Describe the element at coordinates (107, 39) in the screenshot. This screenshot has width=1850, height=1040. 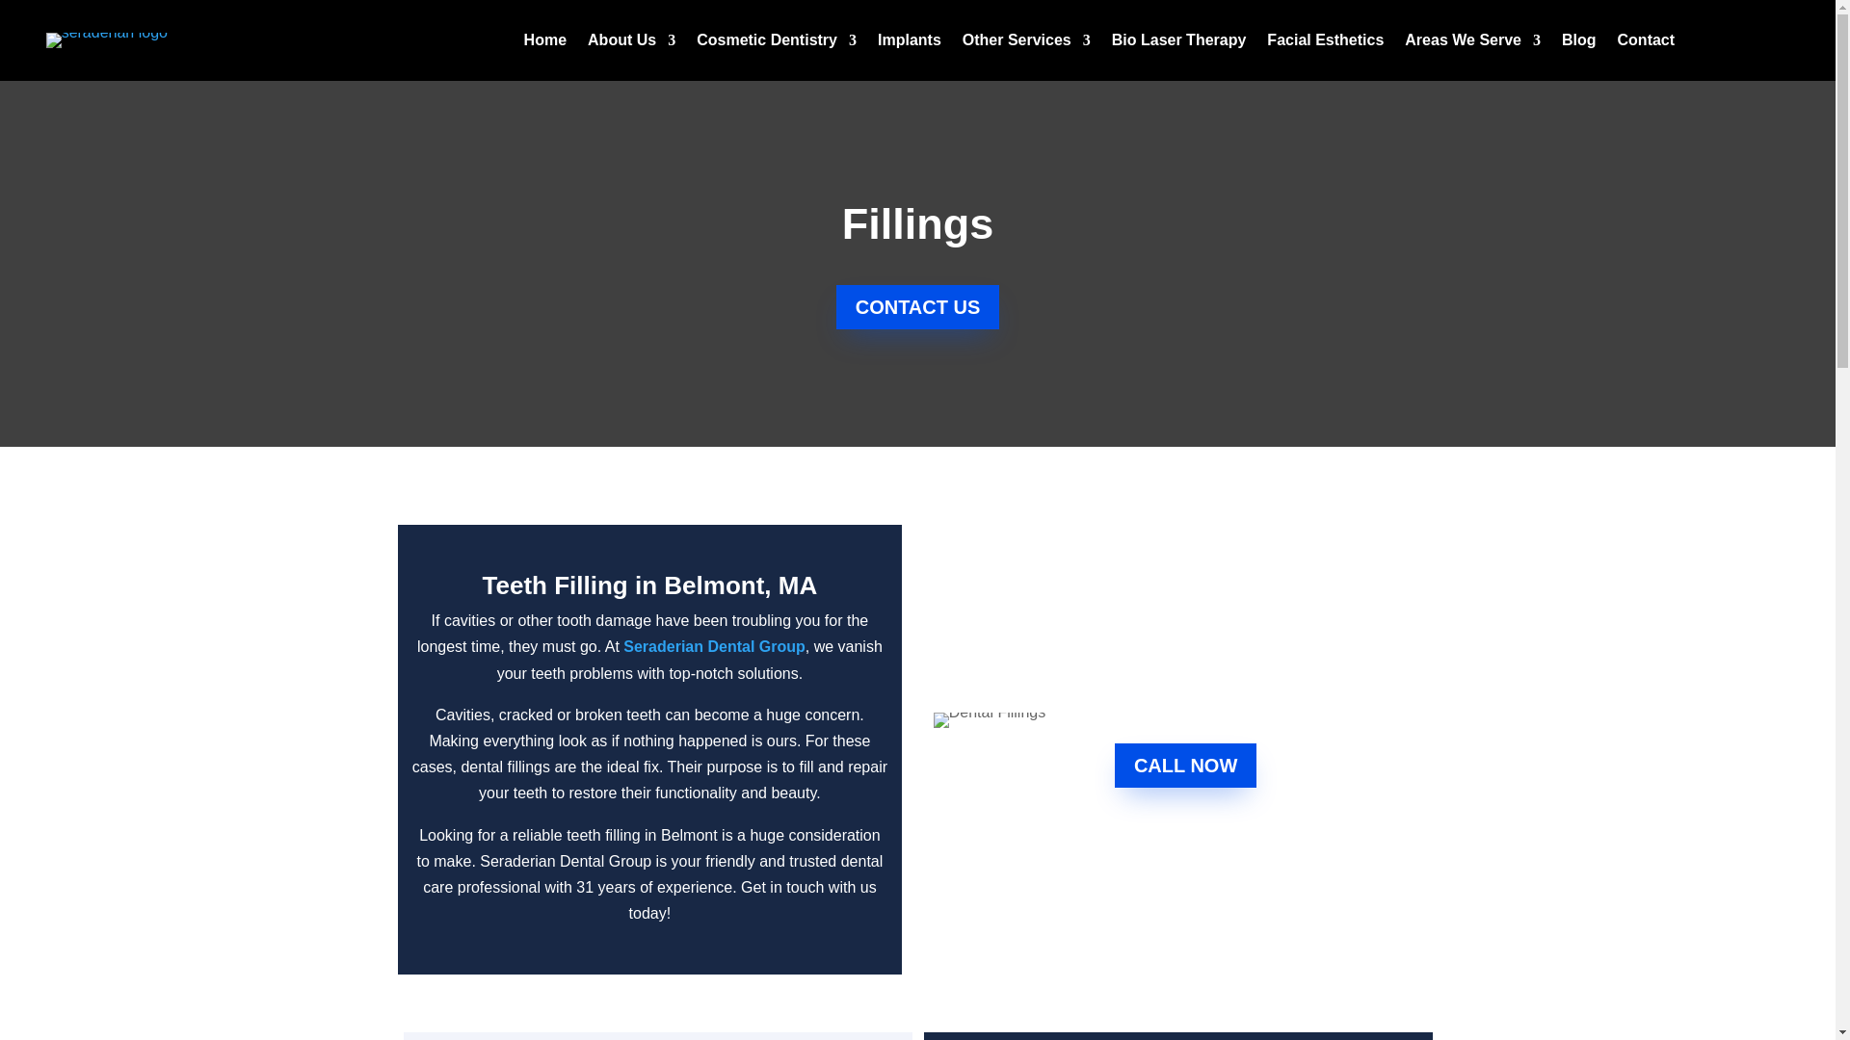
I see `seraderian logo` at that location.